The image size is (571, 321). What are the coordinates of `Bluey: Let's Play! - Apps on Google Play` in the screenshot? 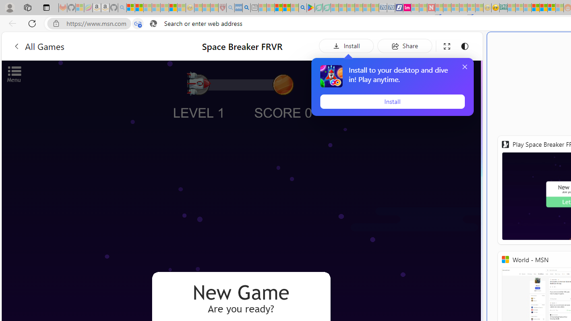 It's located at (310, 8).